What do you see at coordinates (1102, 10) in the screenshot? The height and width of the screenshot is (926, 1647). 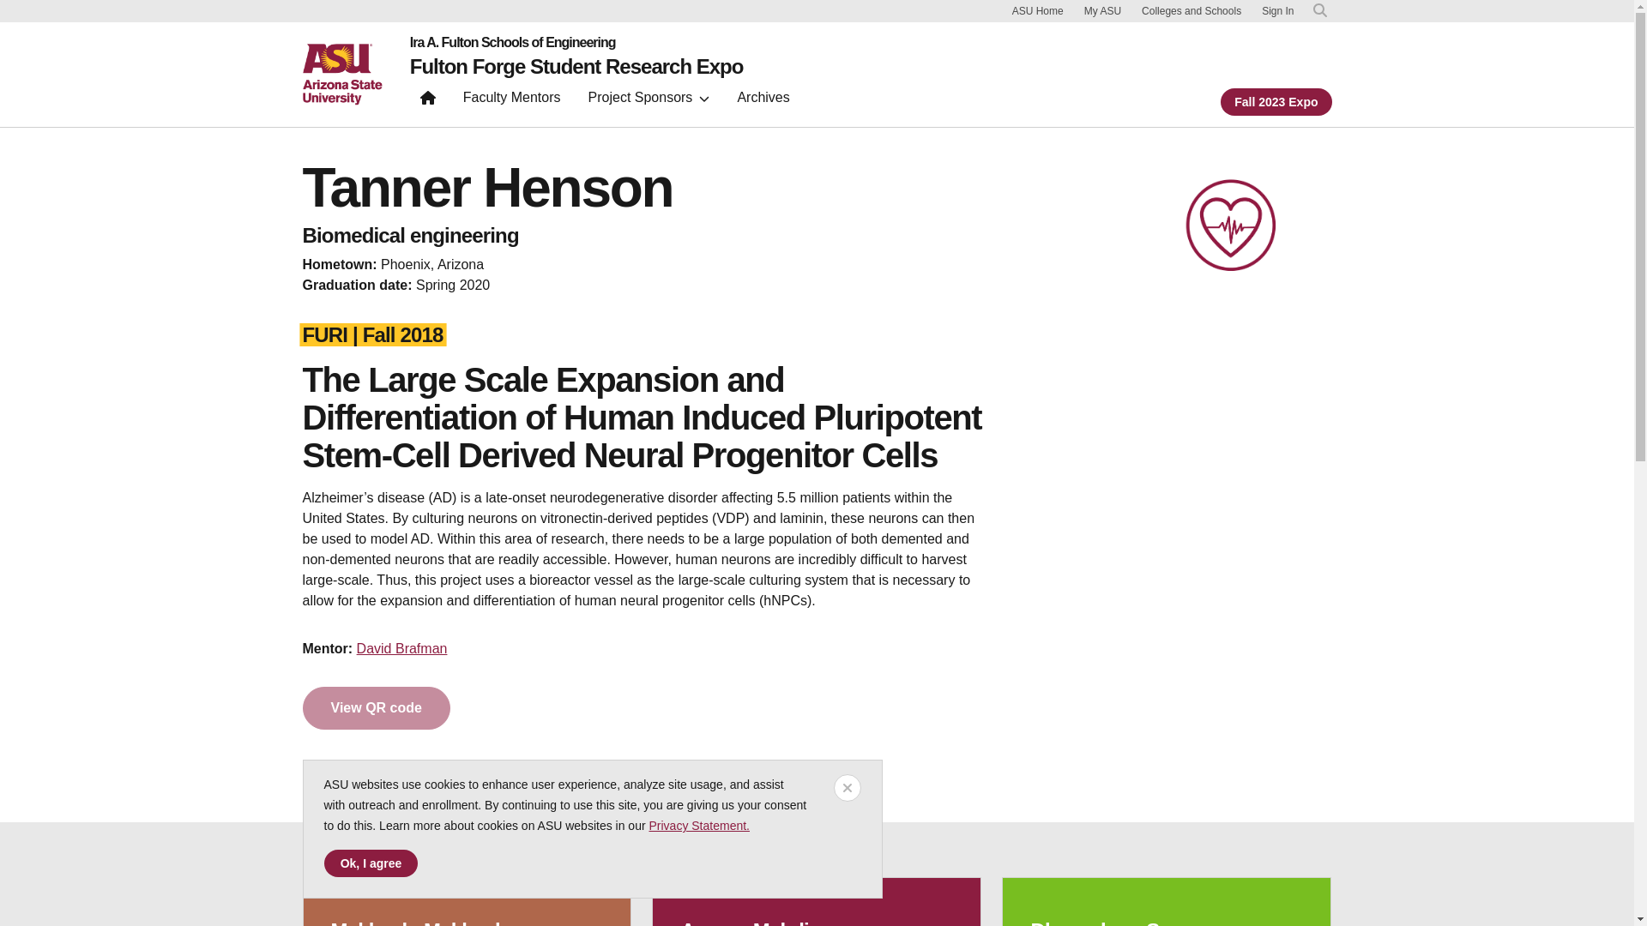 I see `My ASU` at bounding box center [1102, 10].